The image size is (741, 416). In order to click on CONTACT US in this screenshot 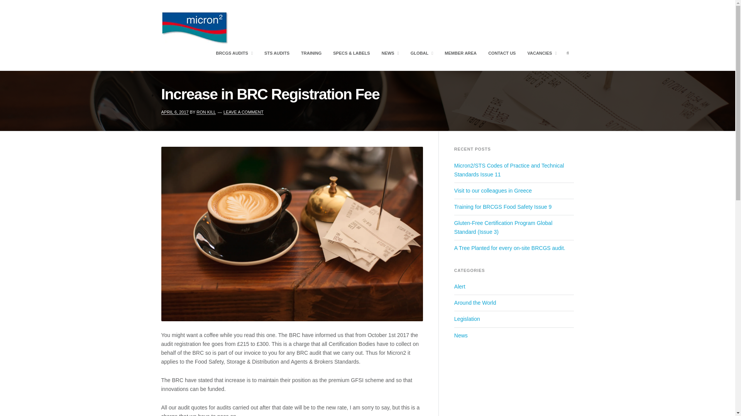, I will do `click(502, 53)`.